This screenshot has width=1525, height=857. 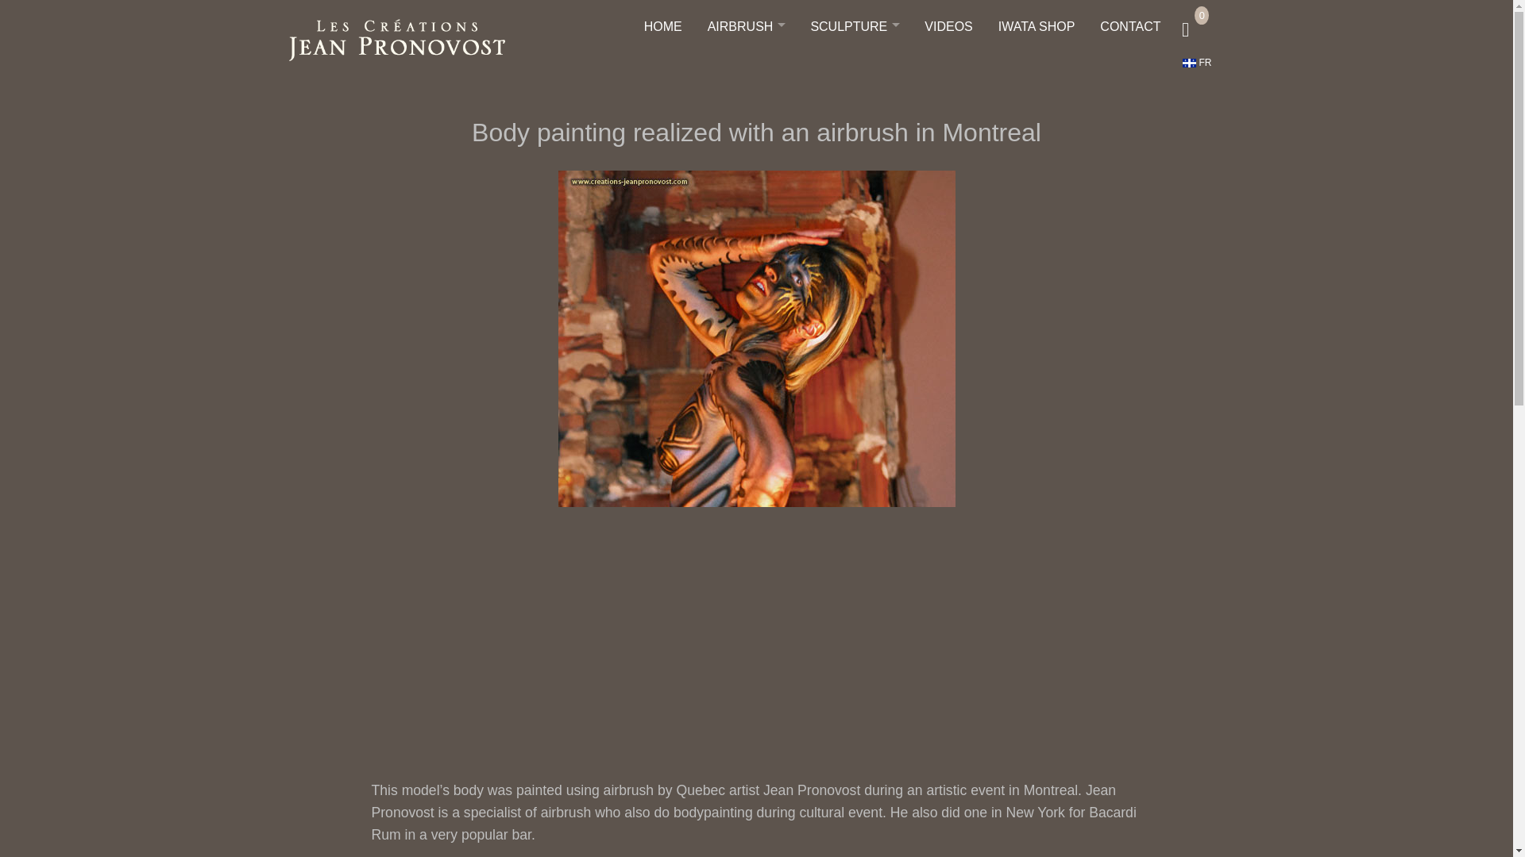 I want to click on Iwata Airbrush Distributor, so click(x=747, y=156).